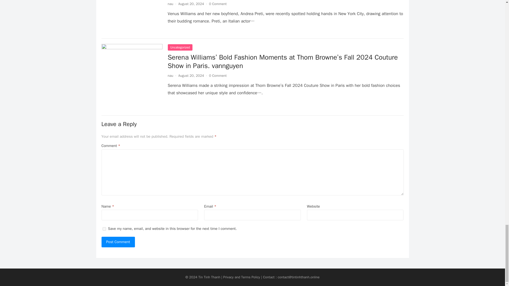 Image resolution: width=509 pixels, height=286 pixels. I want to click on Posts by nau, so click(170, 4).